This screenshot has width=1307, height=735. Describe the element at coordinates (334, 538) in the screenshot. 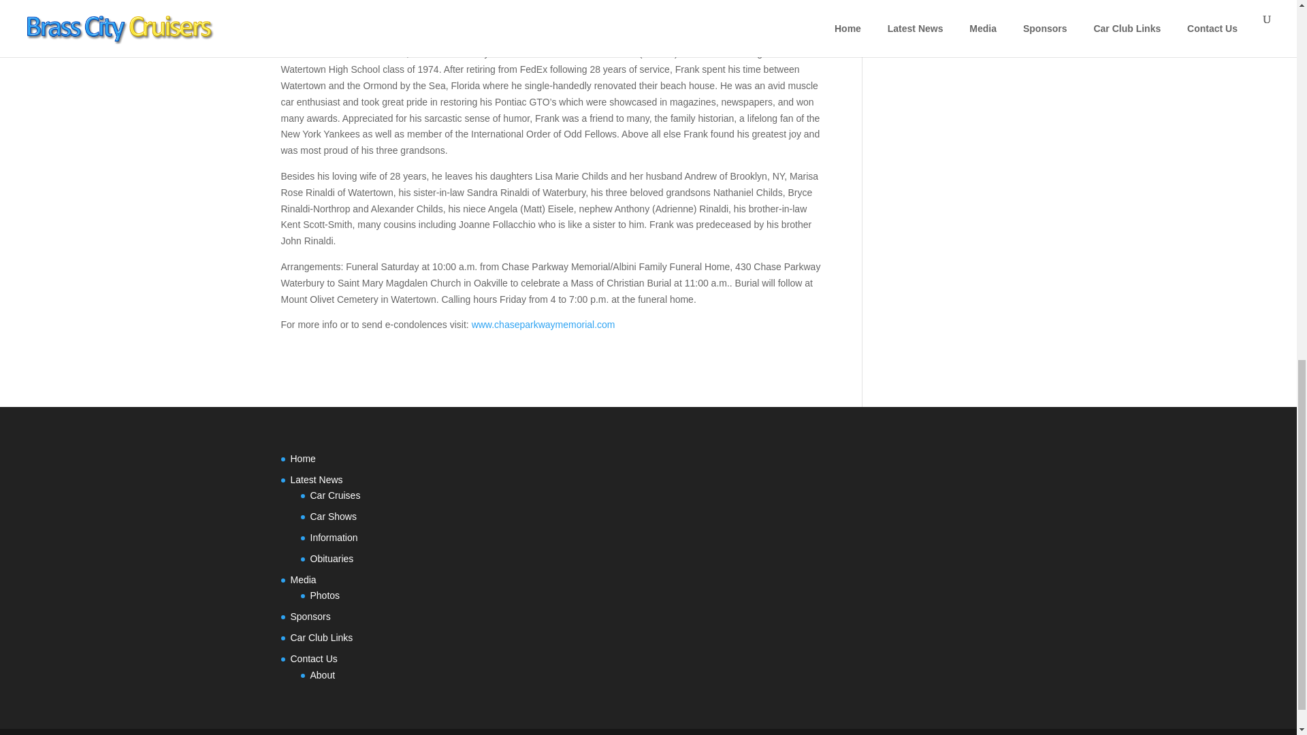

I see `Information` at that location.